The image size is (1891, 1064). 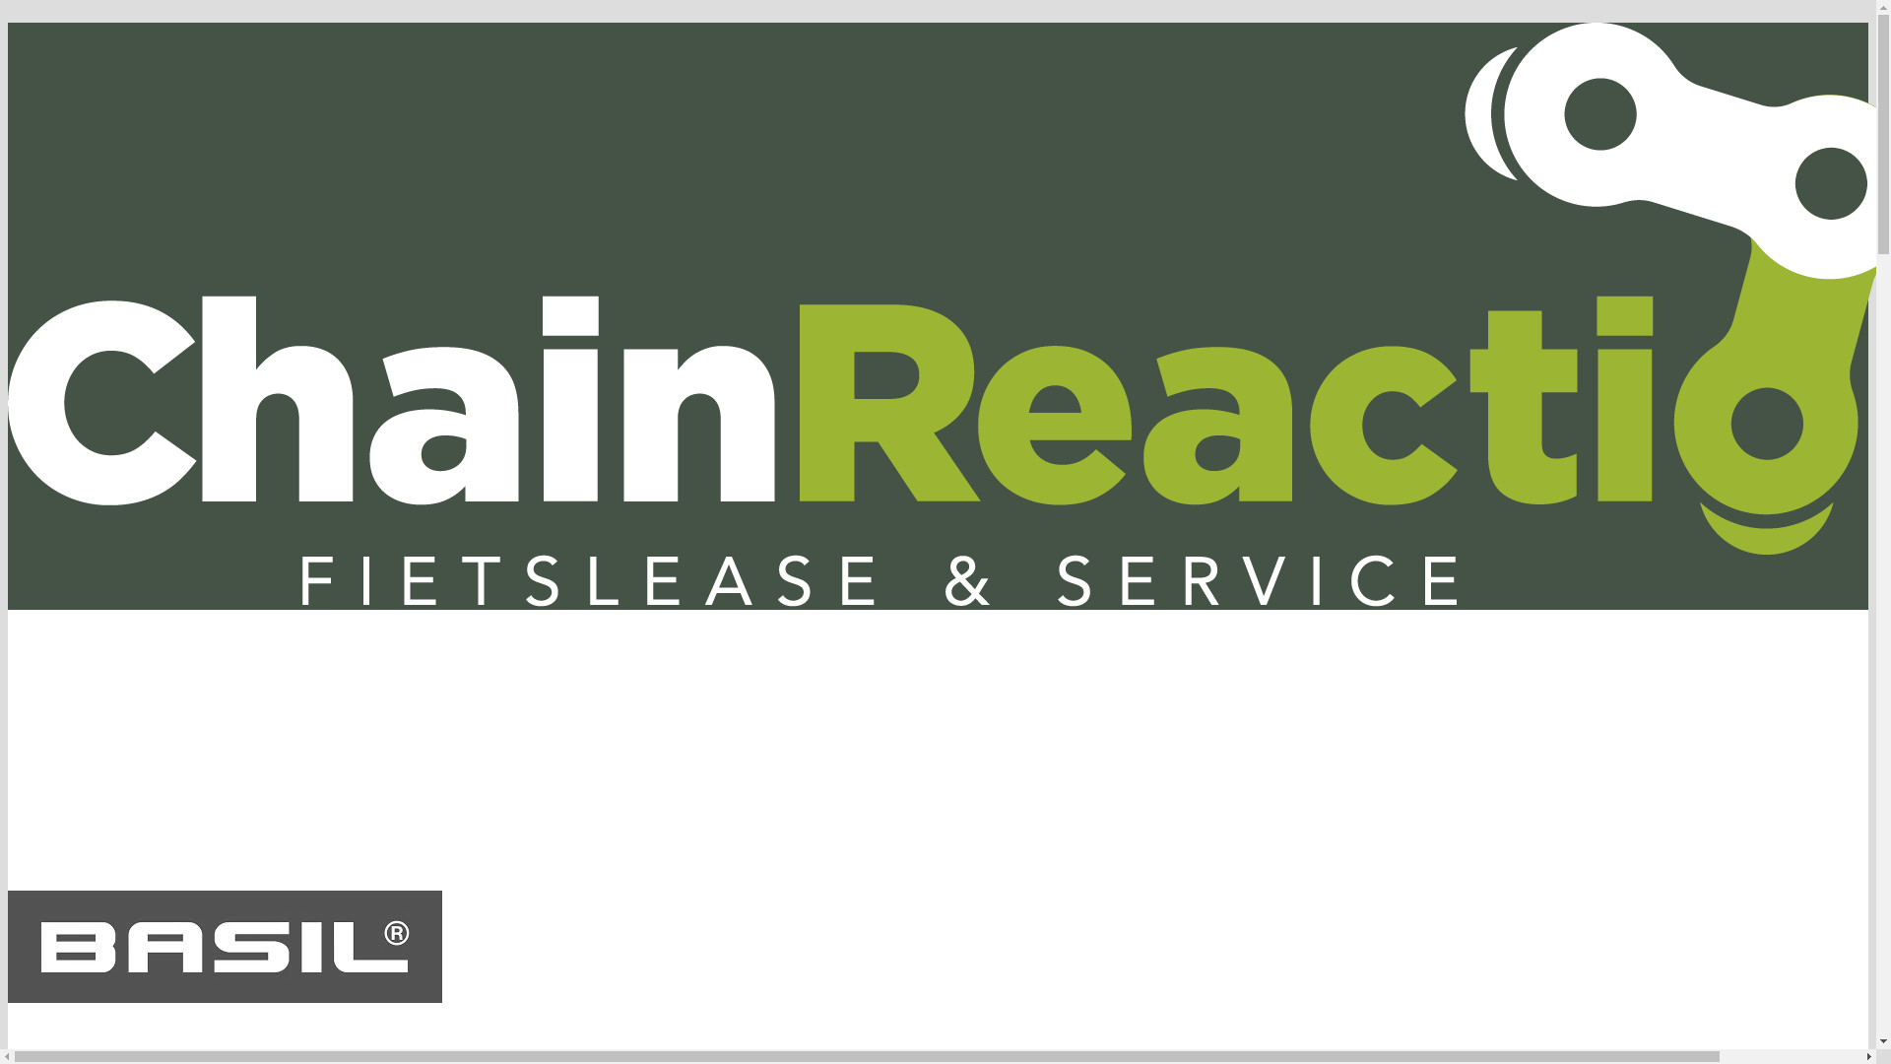 I want to click on Fietslease, so click(x=133, y=675).